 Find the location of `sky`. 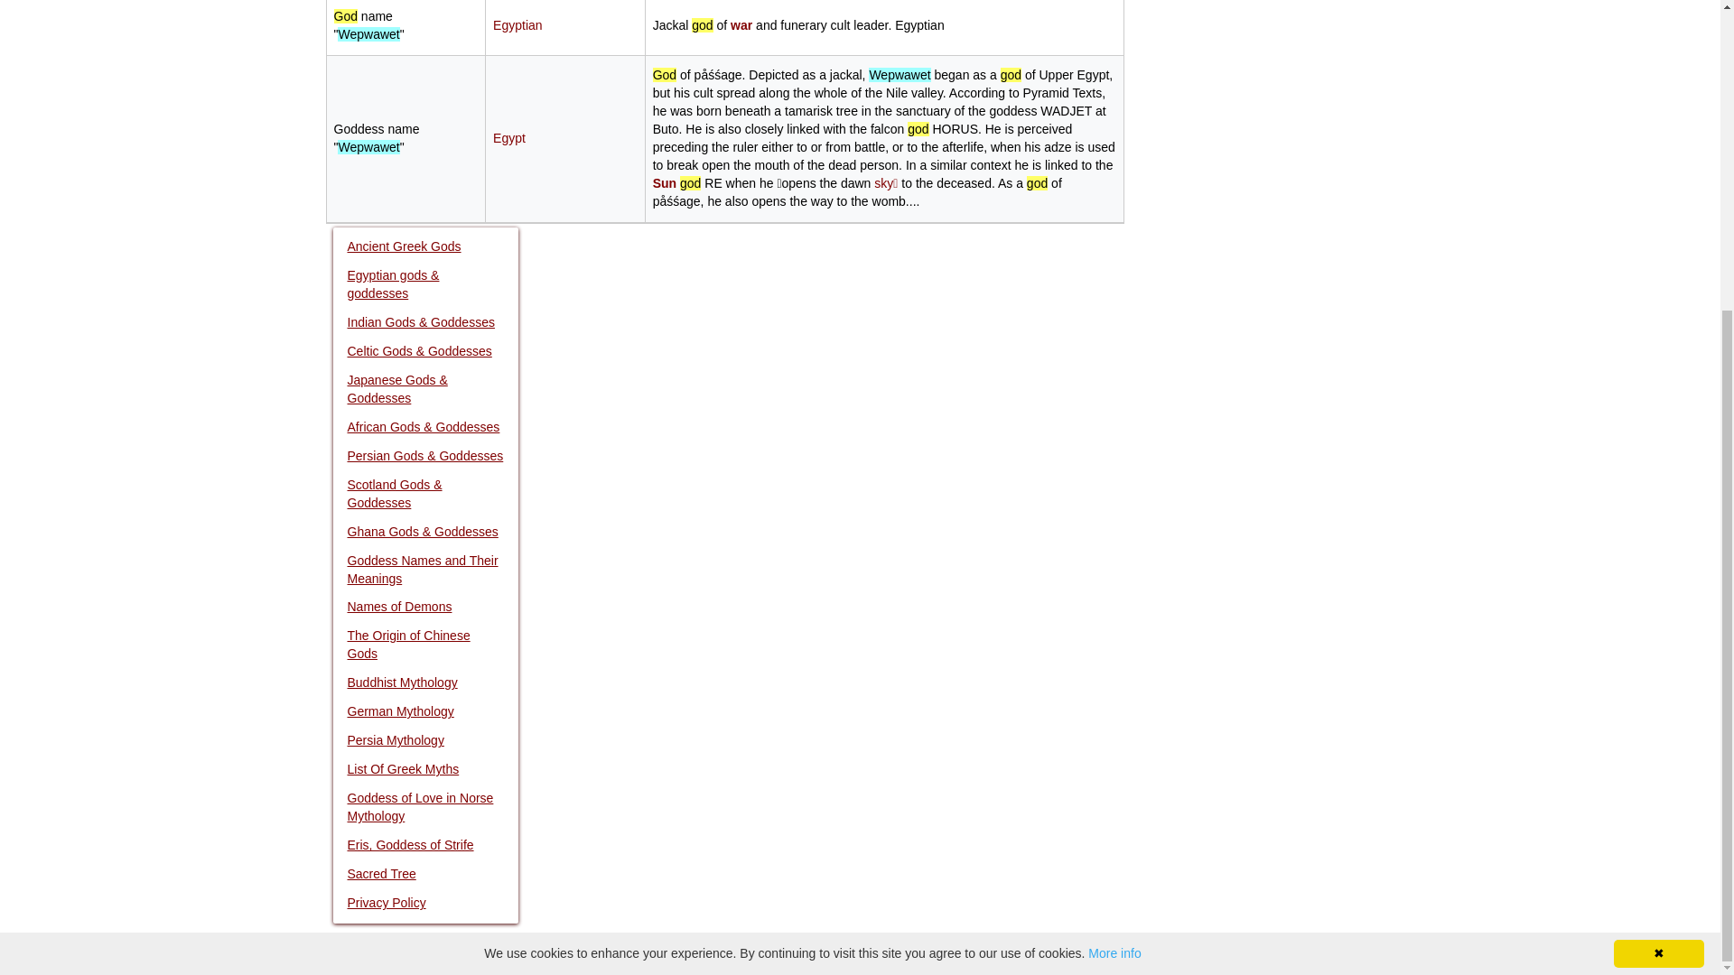

sky is located at coordinates (885, 182).